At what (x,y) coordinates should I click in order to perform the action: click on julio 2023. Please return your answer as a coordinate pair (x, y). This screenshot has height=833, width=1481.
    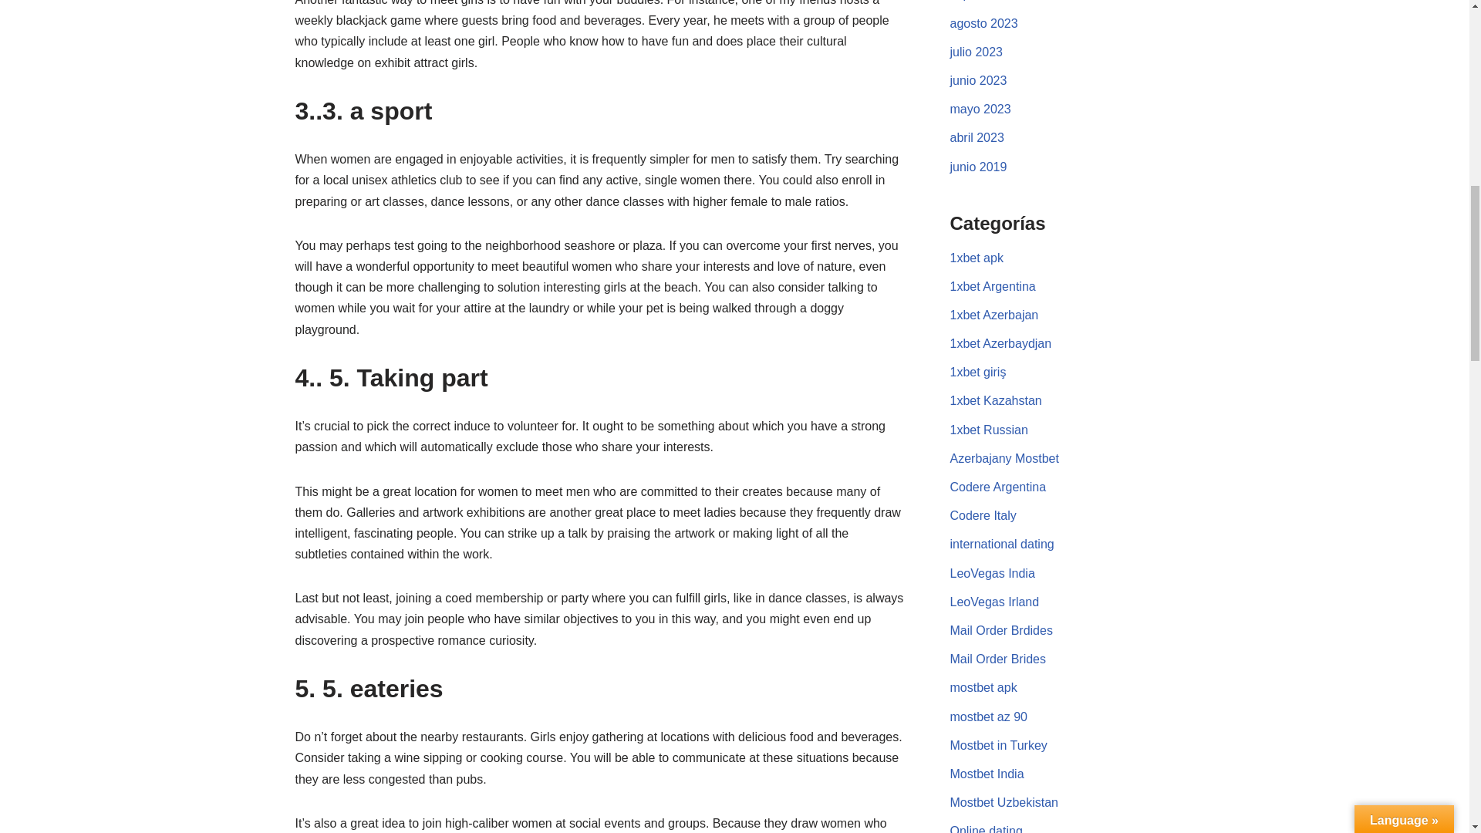
    Looking at the image, I should click on (977, 52).